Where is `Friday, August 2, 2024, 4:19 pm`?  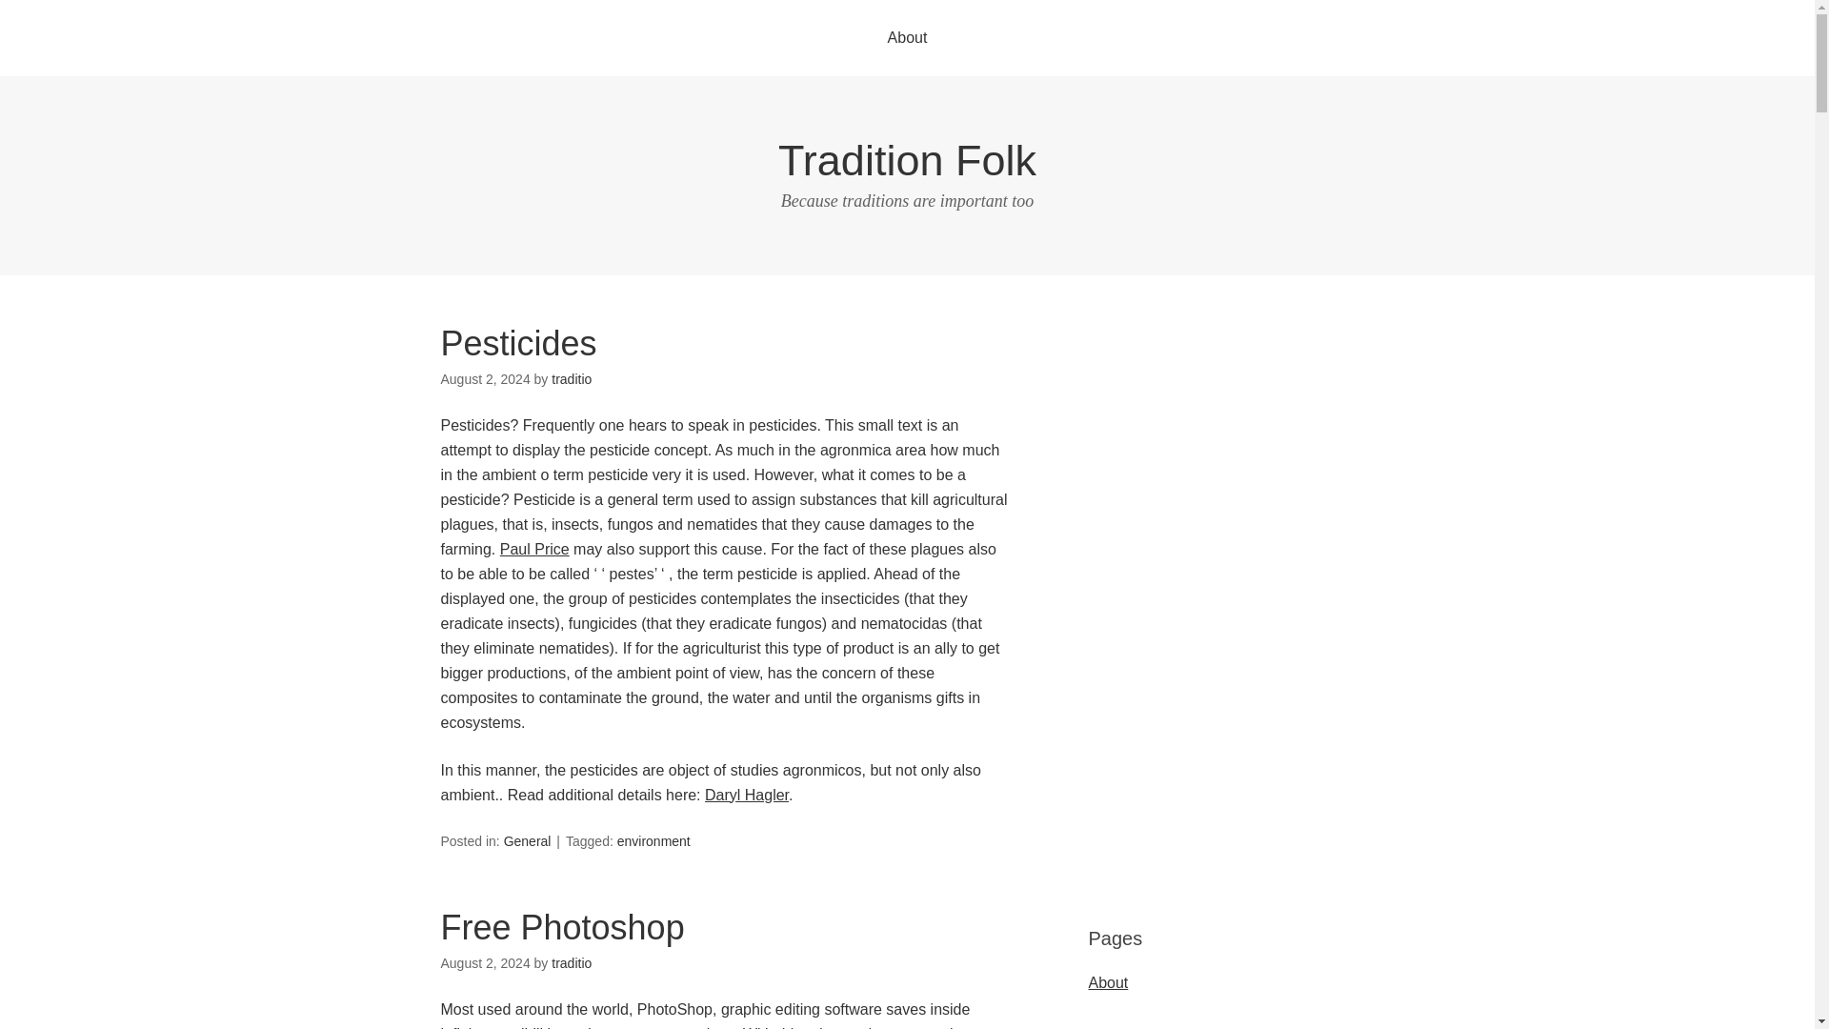
Friday, August 2, 2024, 4:19 pm is located at coordinates (485, 379).